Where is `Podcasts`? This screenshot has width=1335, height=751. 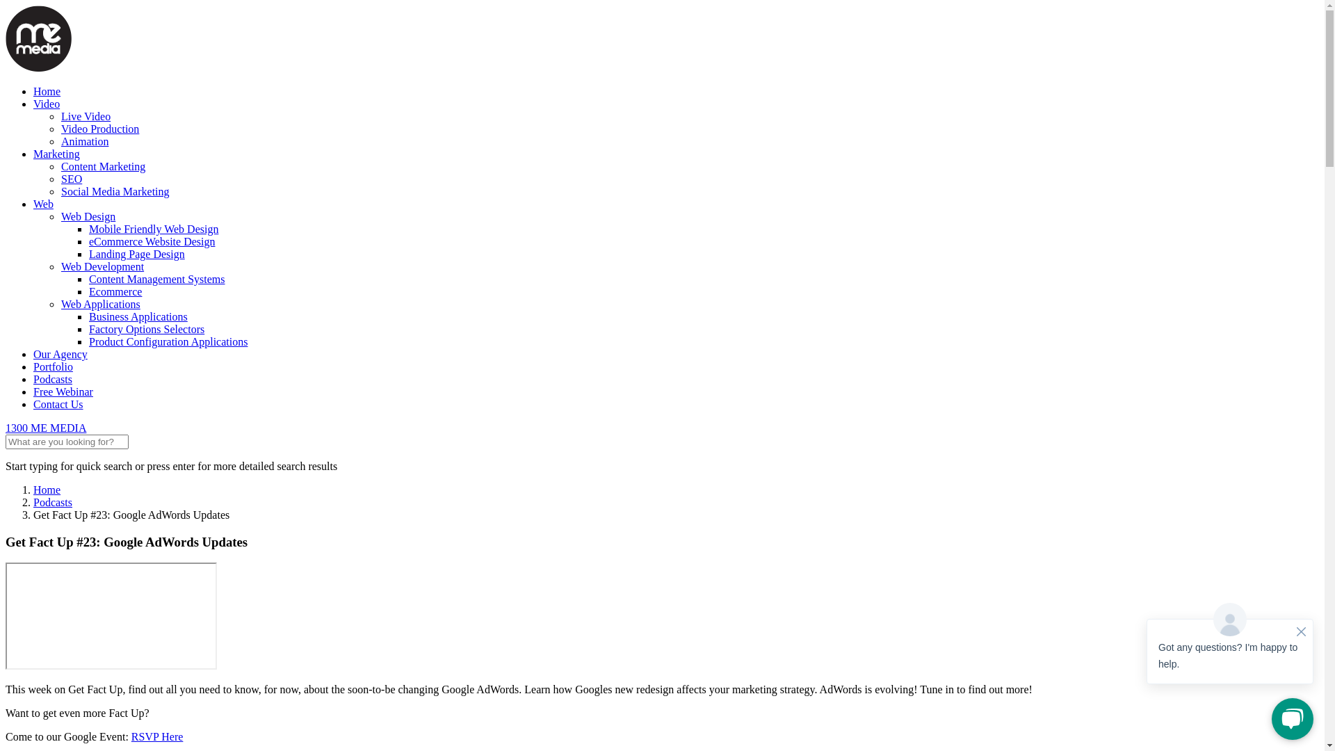
Podcasts is located at coordinates (53, 502).